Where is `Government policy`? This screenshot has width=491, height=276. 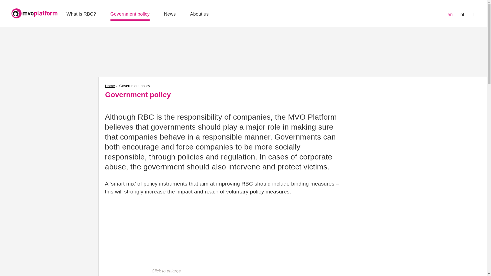 Government policy is located at coordinates (130, 14).